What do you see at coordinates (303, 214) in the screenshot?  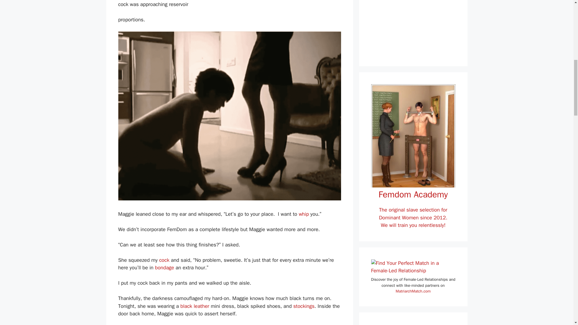 I see `whip` at bounding box center [303, 214].